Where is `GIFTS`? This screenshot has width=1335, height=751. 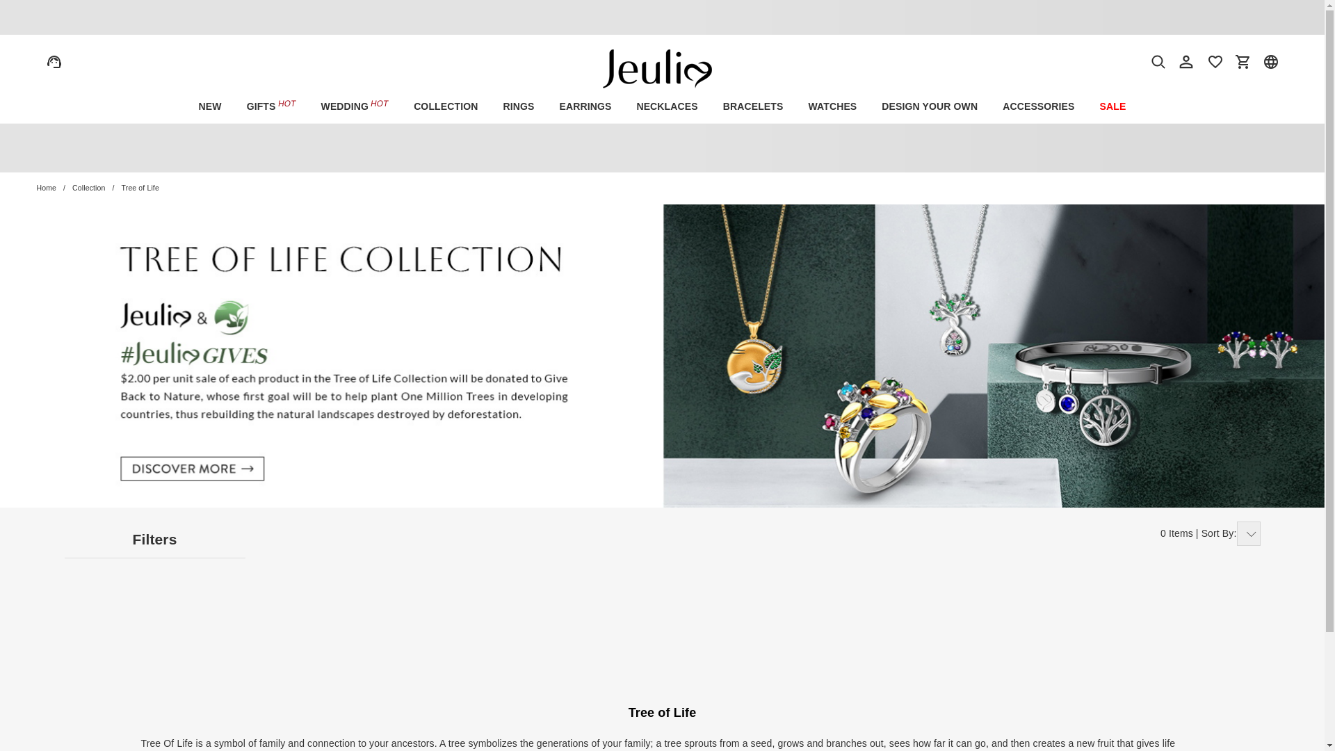 GIFTS is located at coordinates (271, 106).